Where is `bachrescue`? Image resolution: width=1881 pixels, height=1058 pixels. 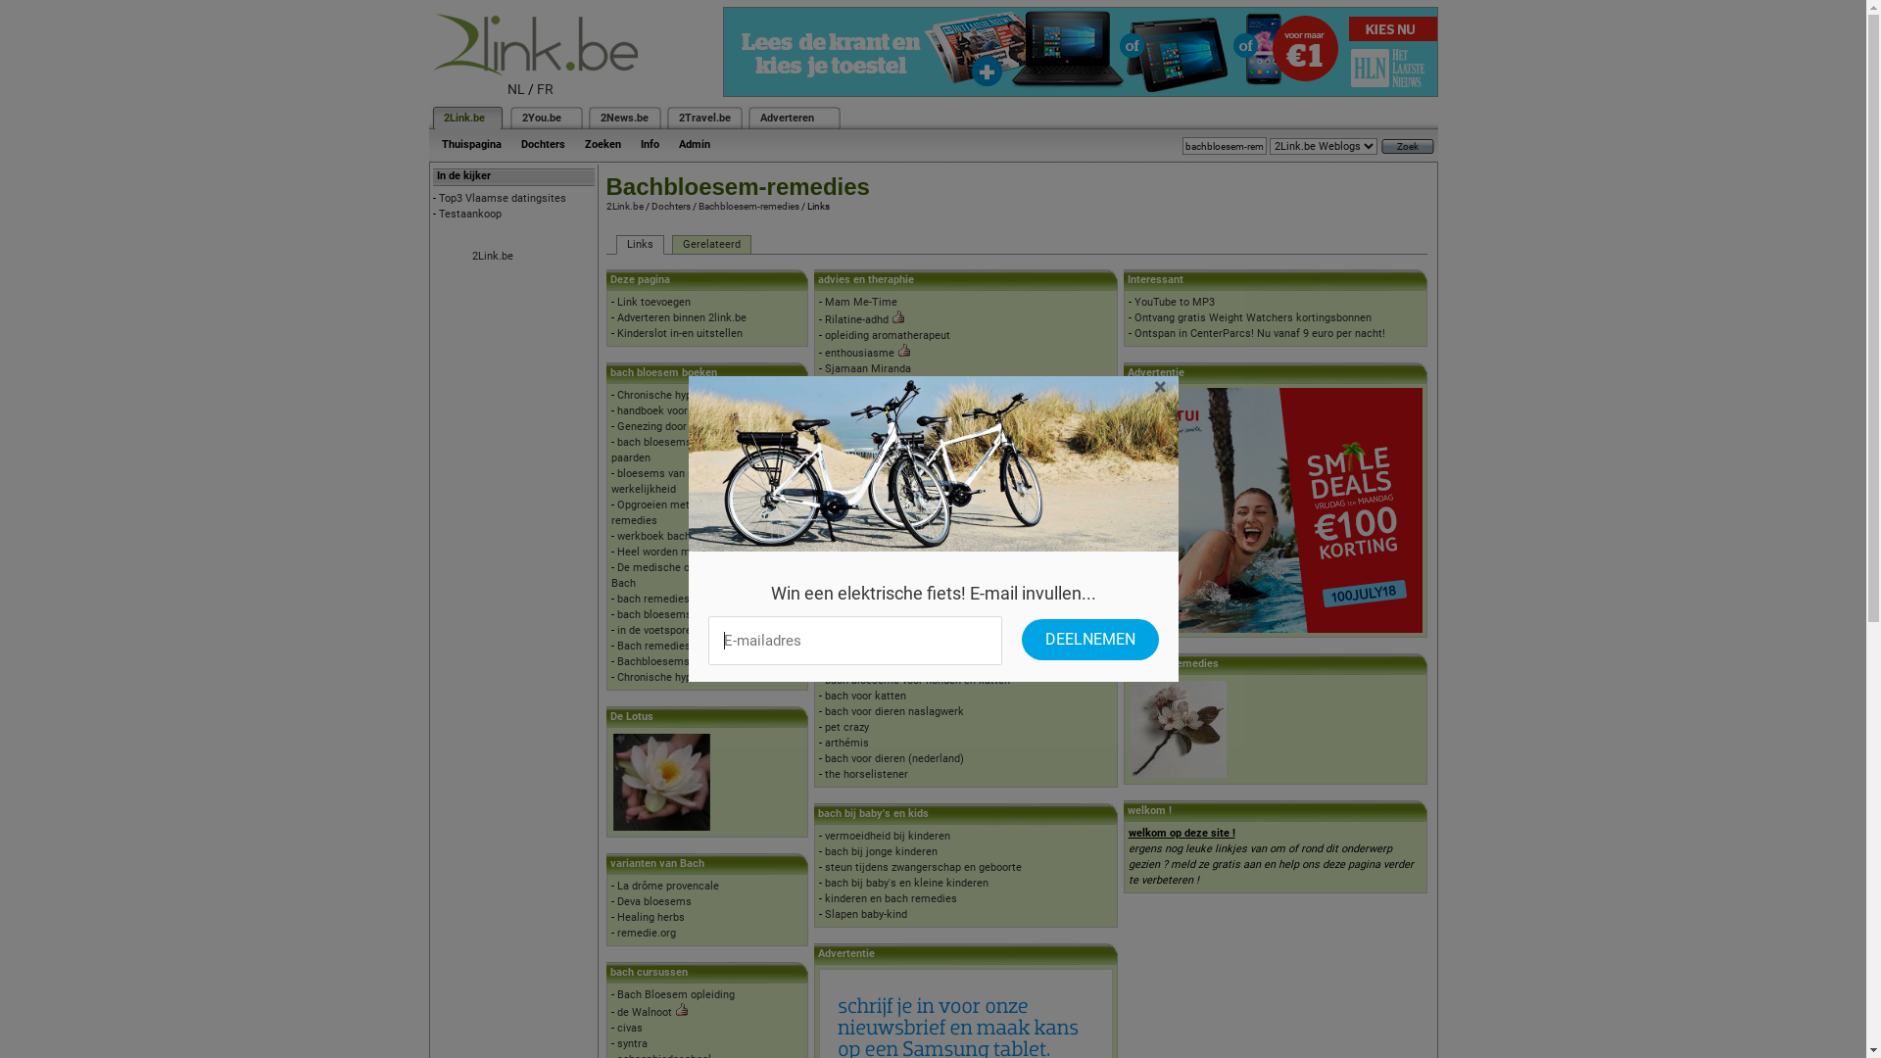 bachrescue is located at coordinates (853, 509).